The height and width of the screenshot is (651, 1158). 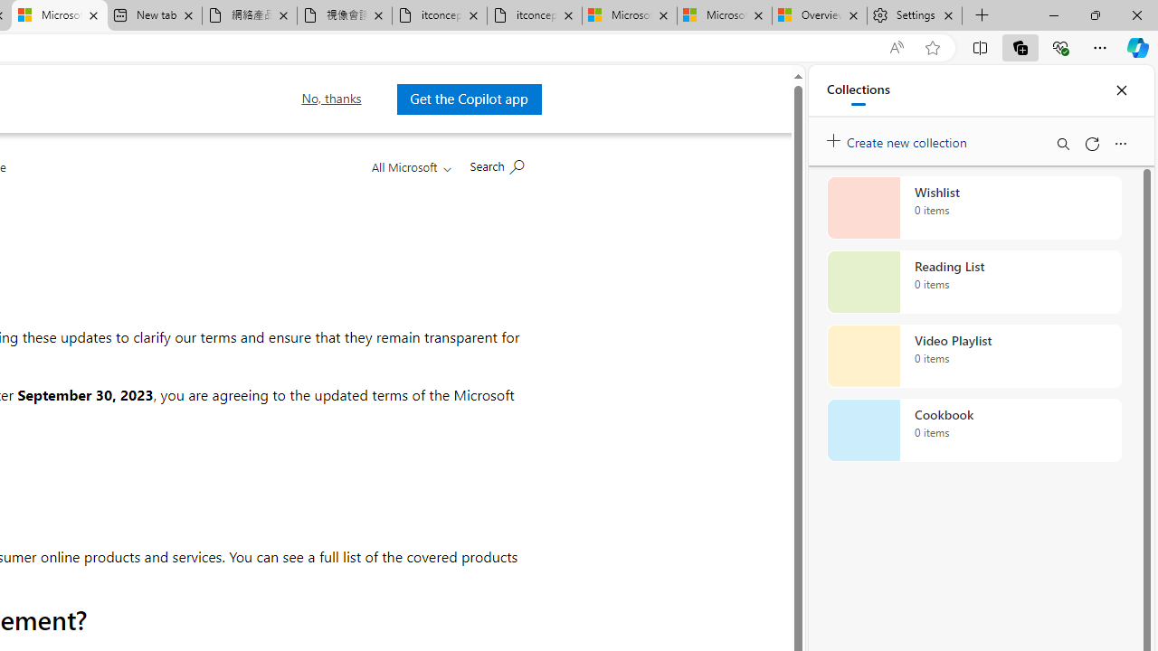 I want to click on Microsoft Services Agreement FAQ, so click(x=60, y=16).